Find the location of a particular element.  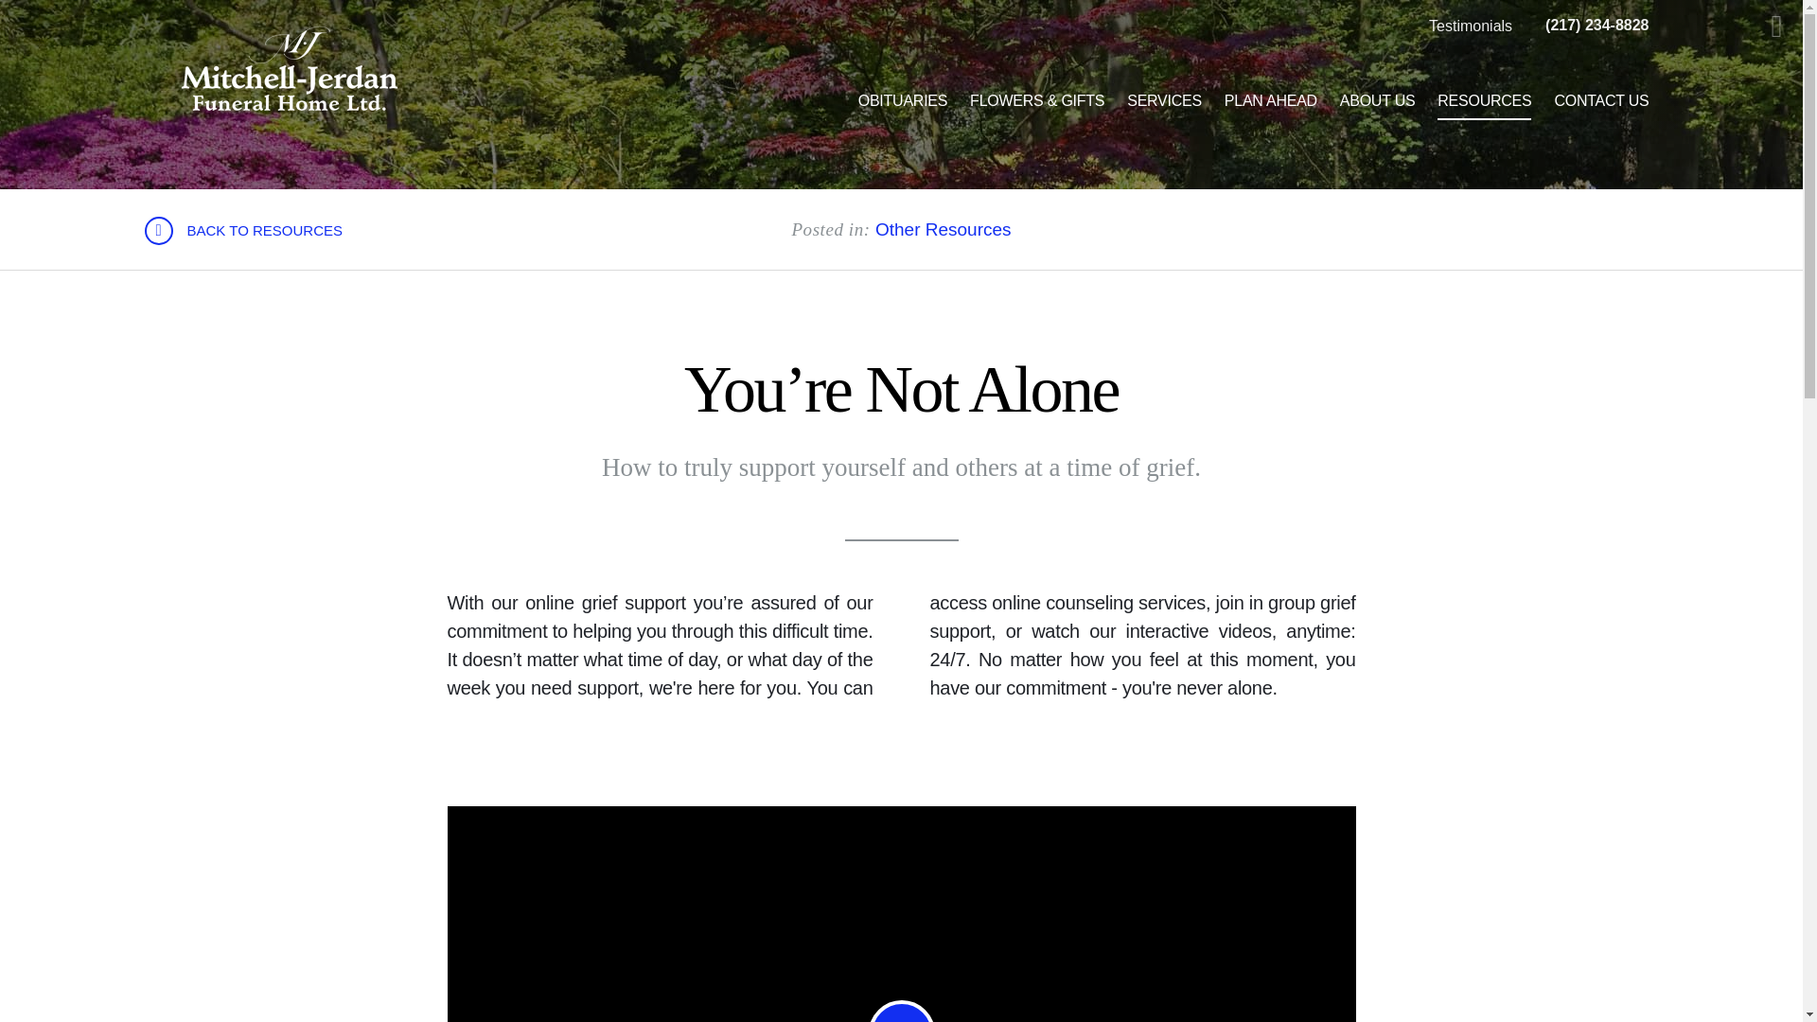

ABOUT US is located at coordinates (1377, 100).